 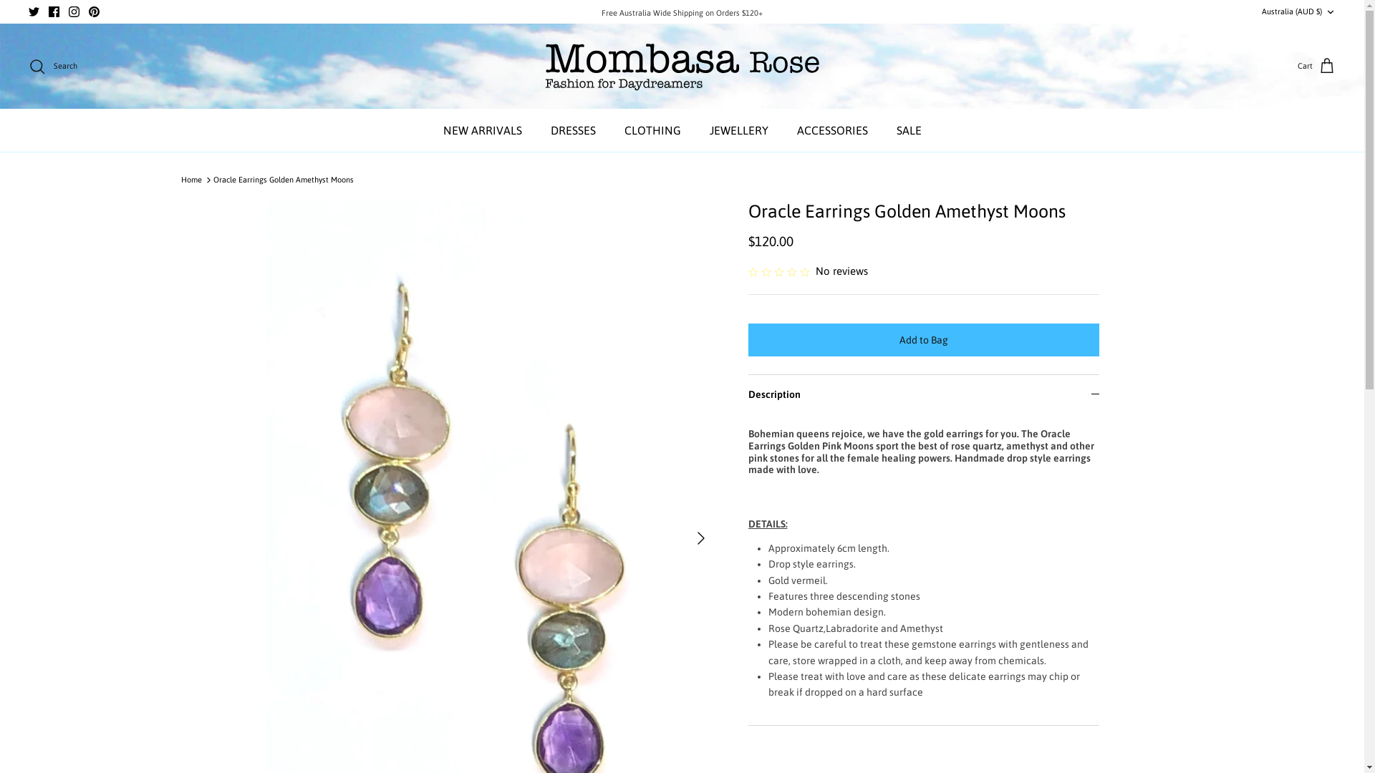 I want to click on Instagram, so click(x=74, y=11).